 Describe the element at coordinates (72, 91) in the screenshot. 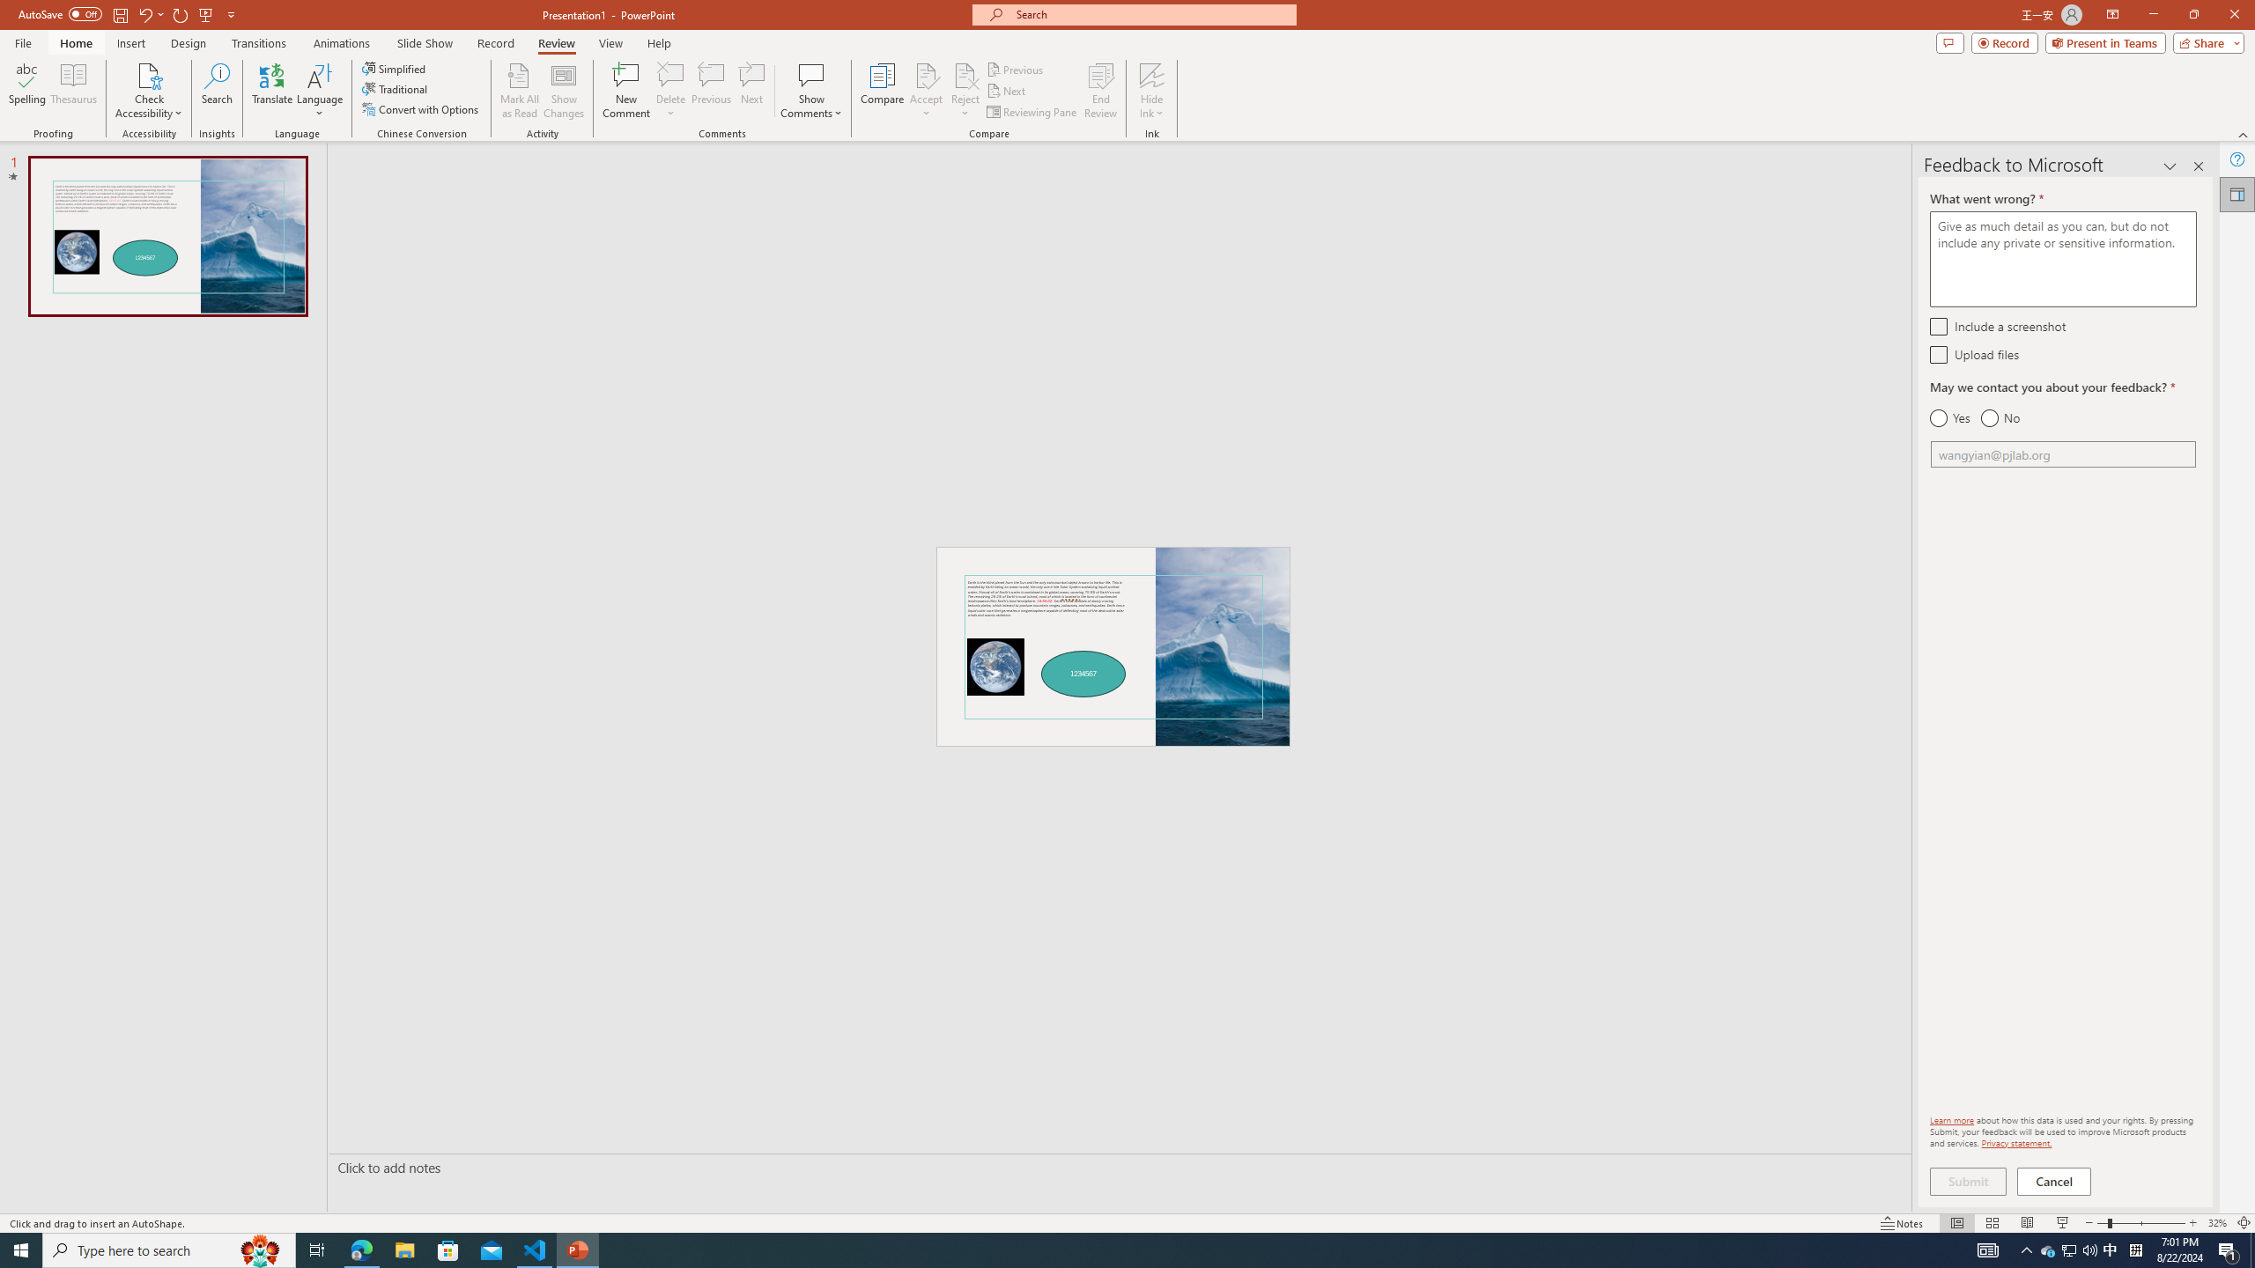

I see `Thesaurus...` at that location.